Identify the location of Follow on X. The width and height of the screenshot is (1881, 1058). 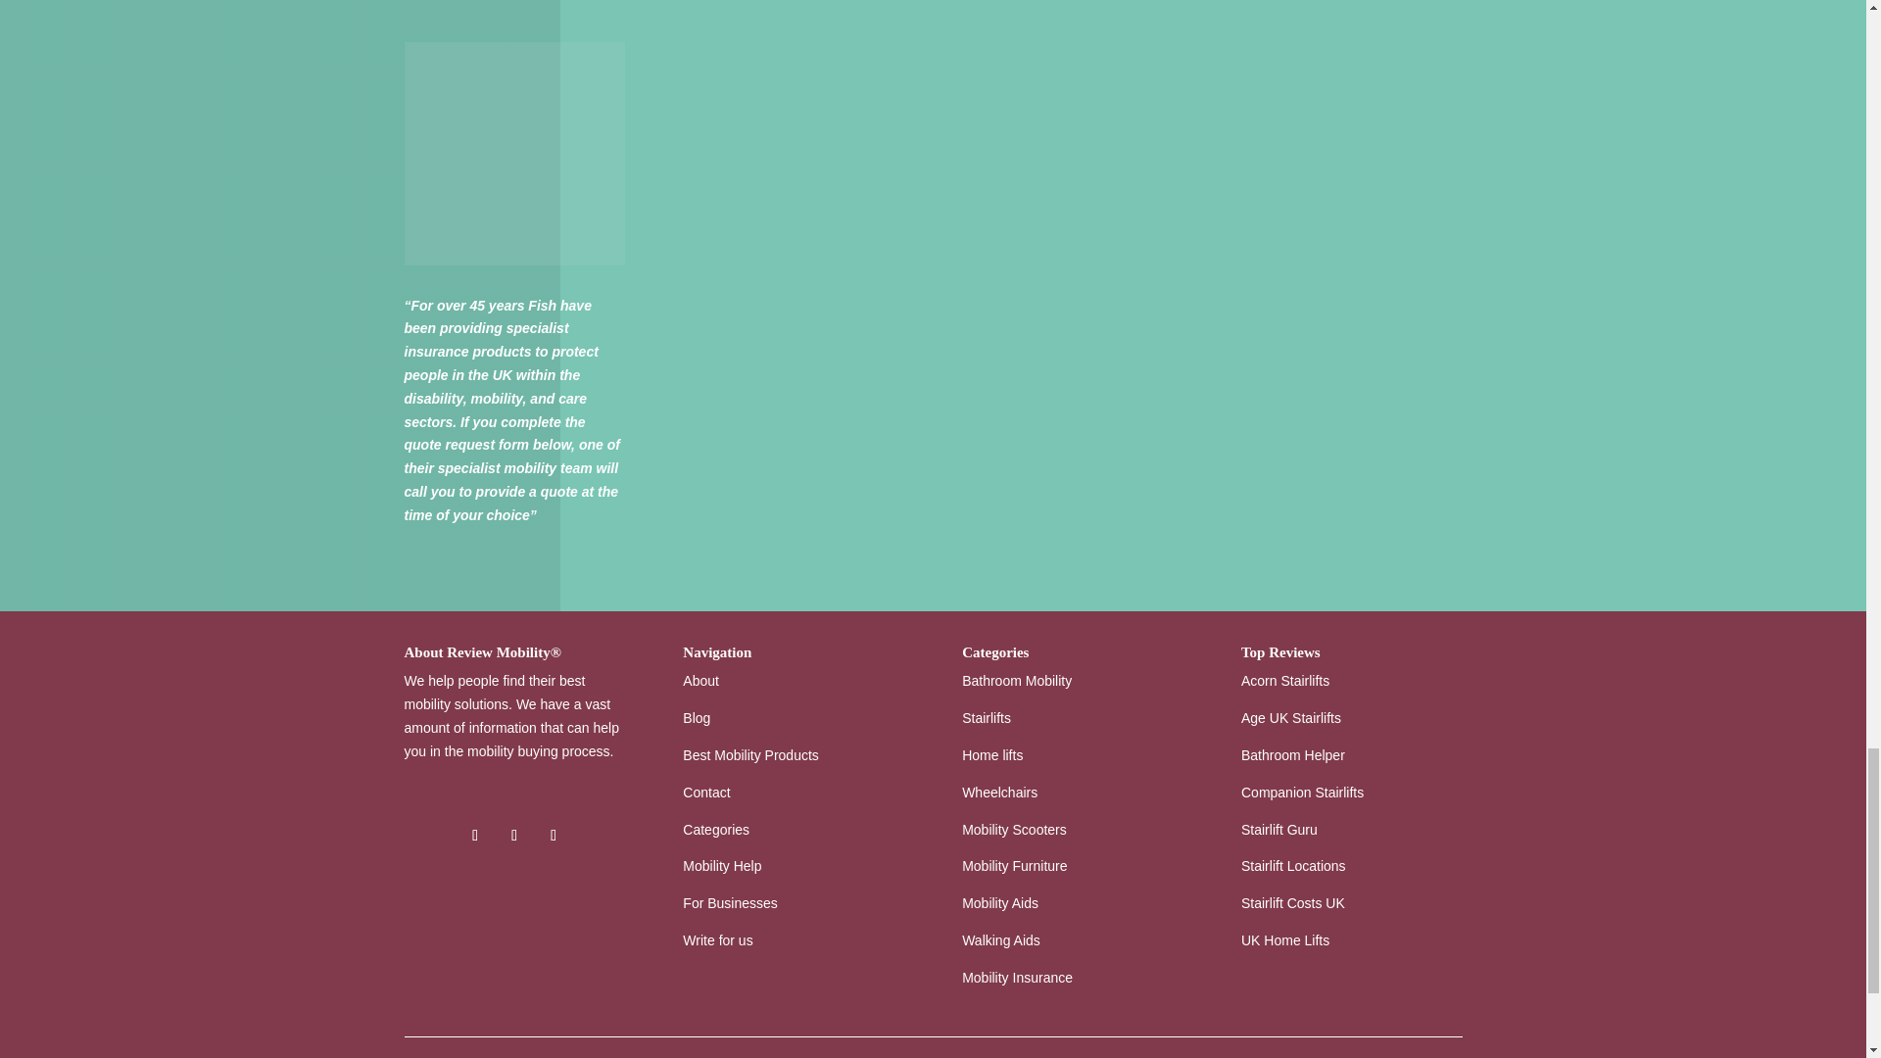
(513, 836).